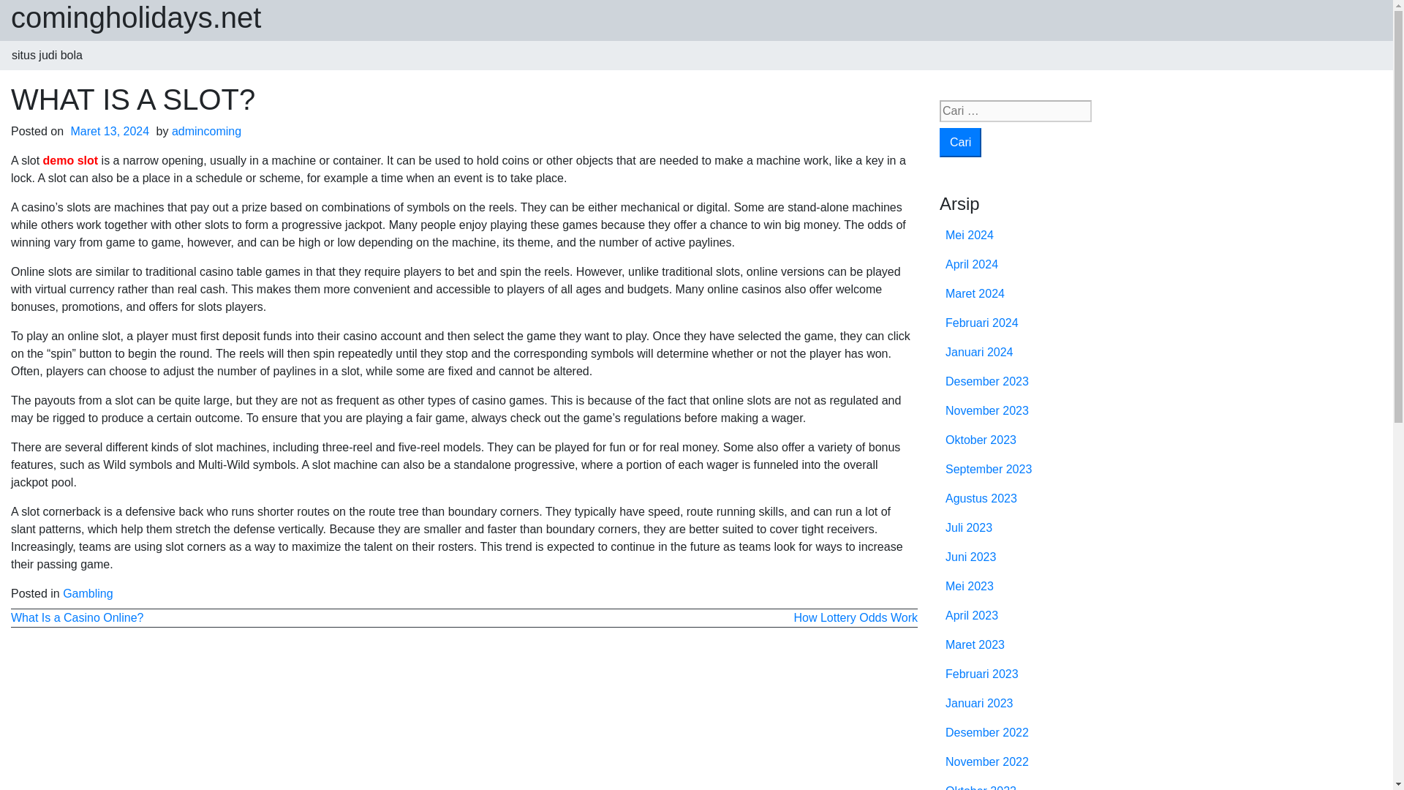  I want to click on Mei 2024, so click(970, 236).